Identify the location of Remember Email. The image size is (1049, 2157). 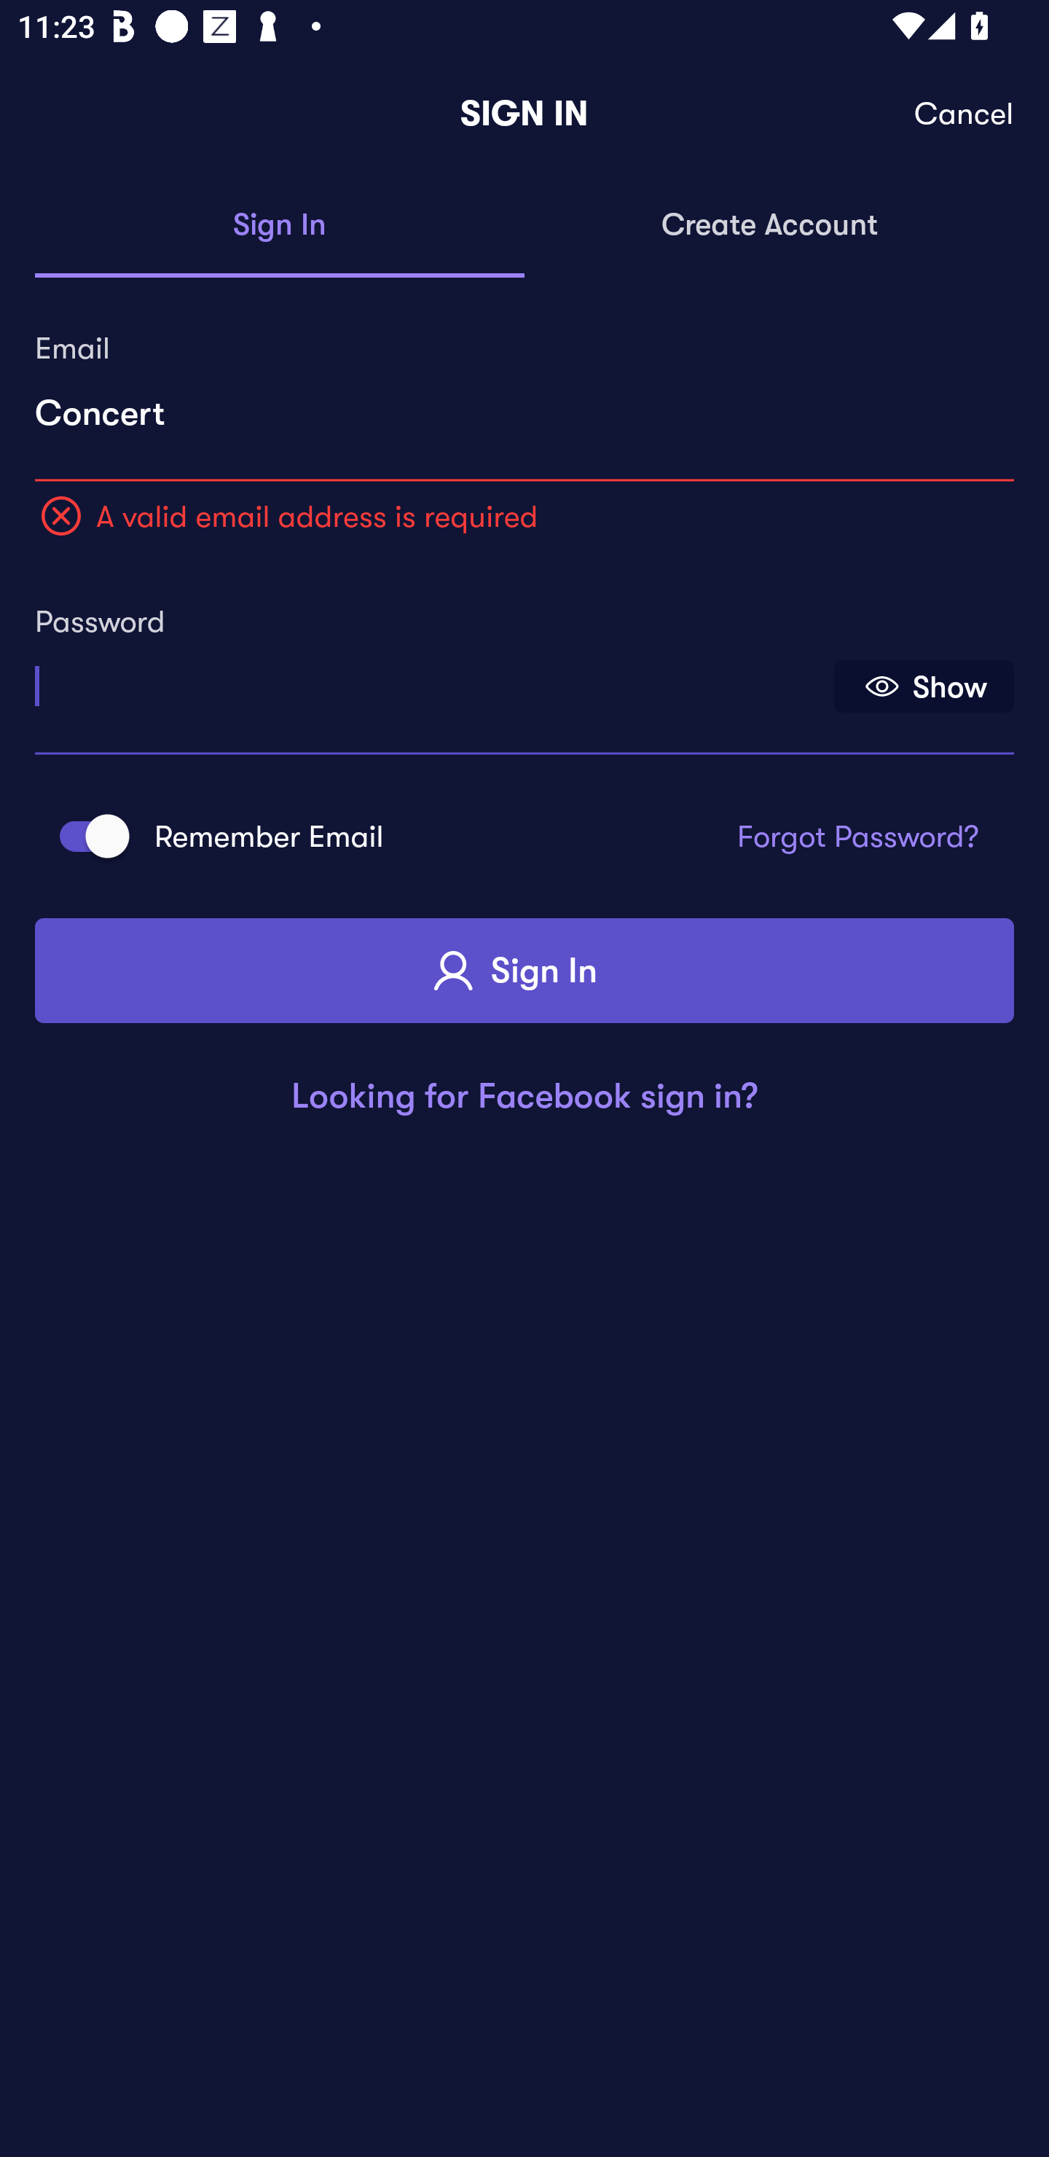
(86, 835).